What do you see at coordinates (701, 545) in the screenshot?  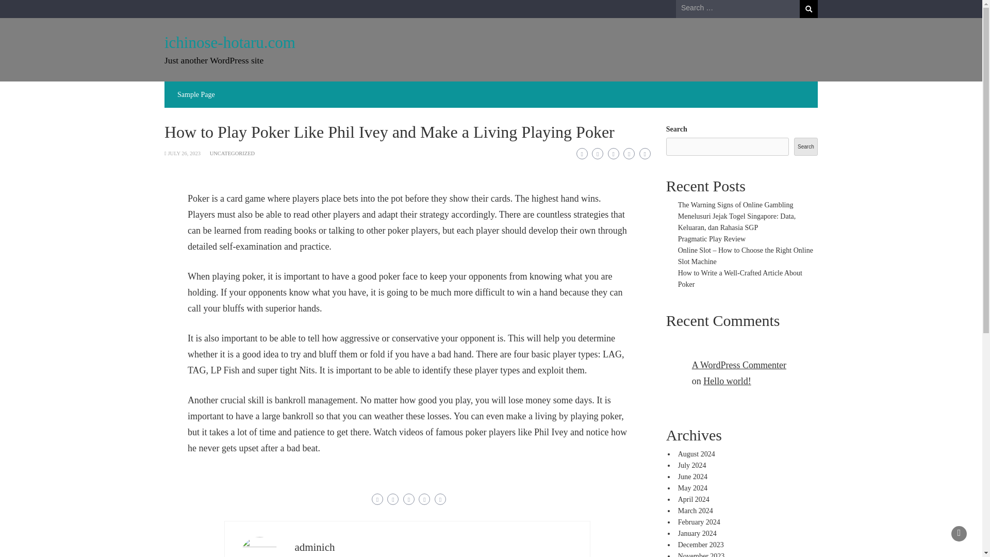 I see `December 2023` at bounding box center [701, 545].